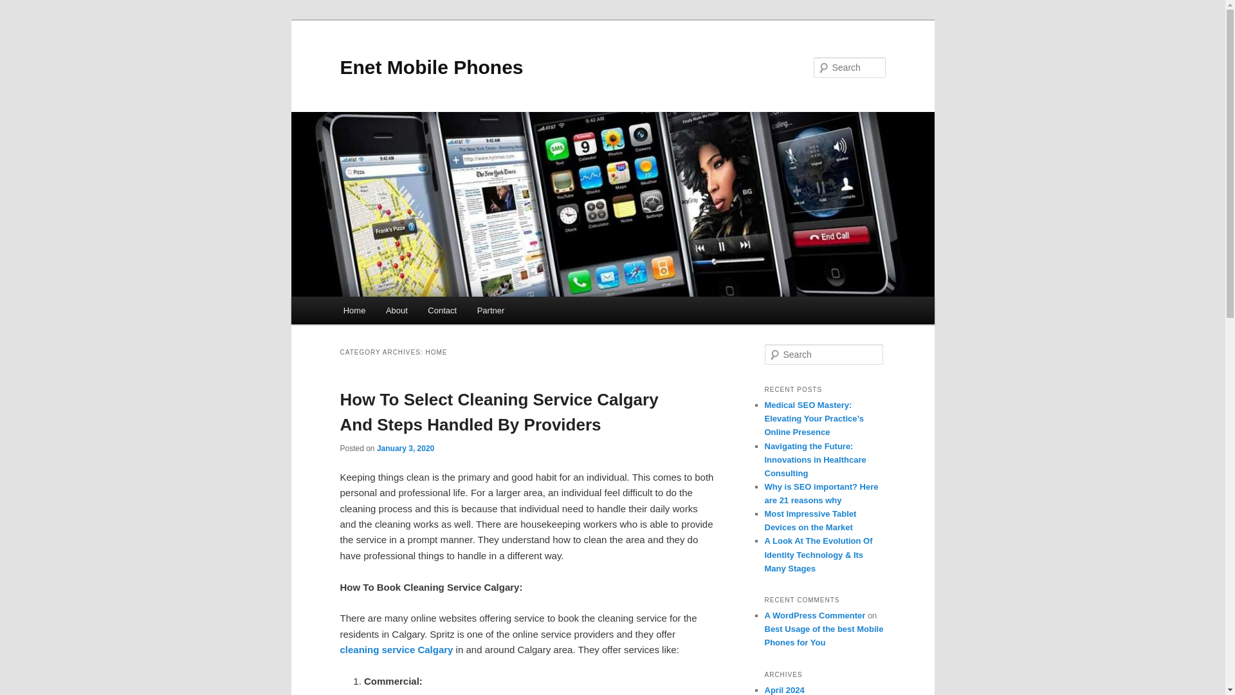 Image resolution: width=1235 pixels, height=695 pixels. I want to click on Navigating the Future: Innovations in Healthcare Consulting, so click(814, 459).